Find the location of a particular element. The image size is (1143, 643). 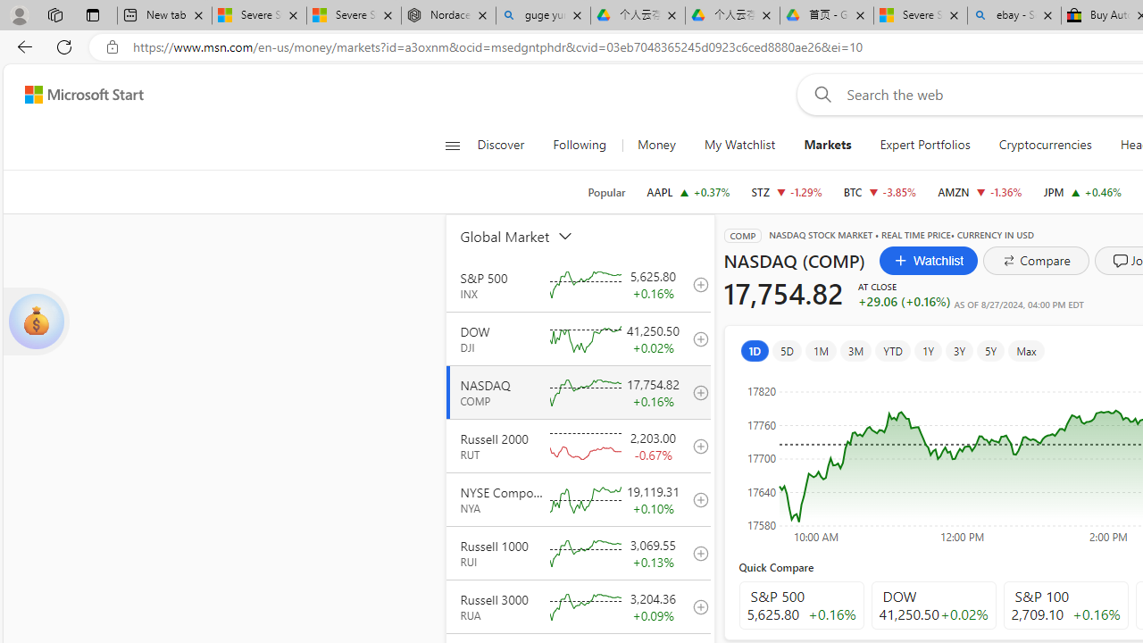

Following is located at coordinates (580, 145).